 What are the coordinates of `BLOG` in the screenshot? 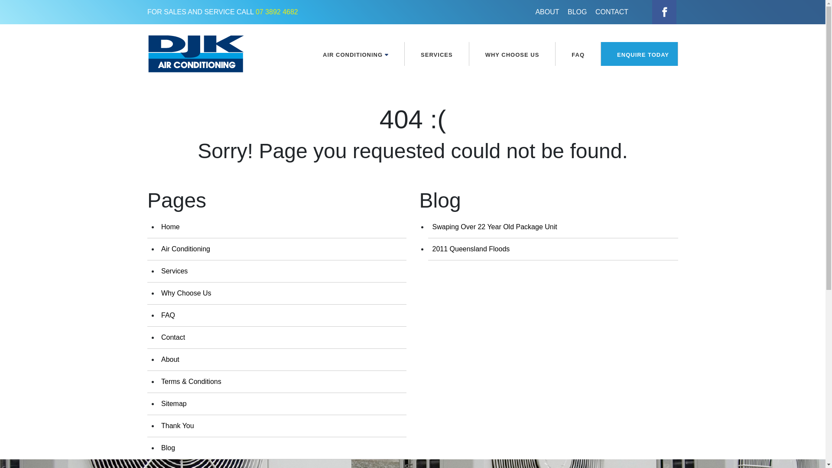 It's located at (577, 12).